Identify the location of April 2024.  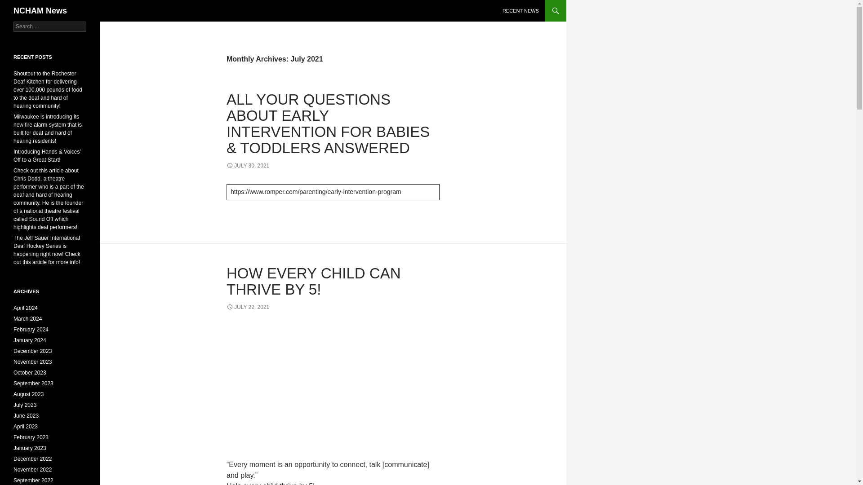
(26, 308).